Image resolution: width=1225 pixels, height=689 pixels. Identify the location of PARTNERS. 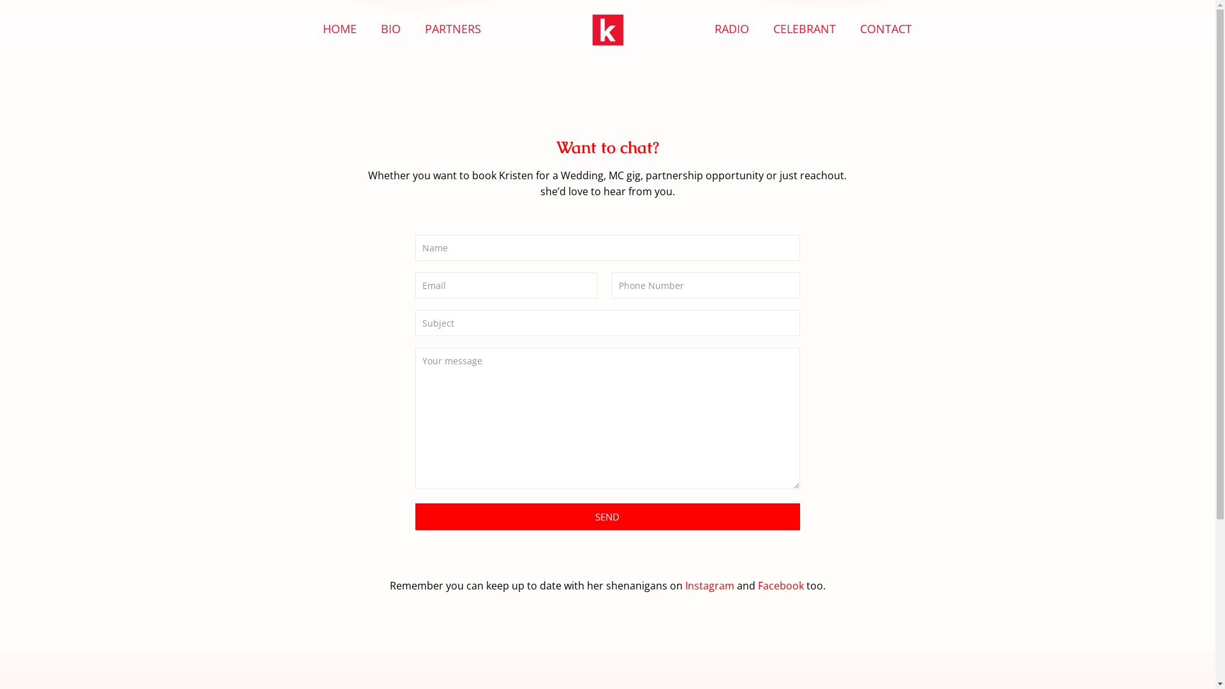
(453, 29).